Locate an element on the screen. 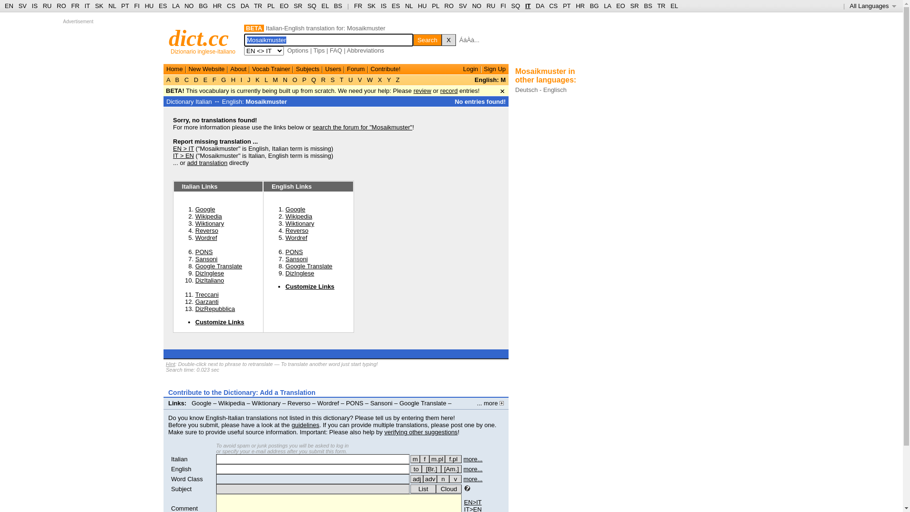  Treccani is located at coordinates (207, 295).